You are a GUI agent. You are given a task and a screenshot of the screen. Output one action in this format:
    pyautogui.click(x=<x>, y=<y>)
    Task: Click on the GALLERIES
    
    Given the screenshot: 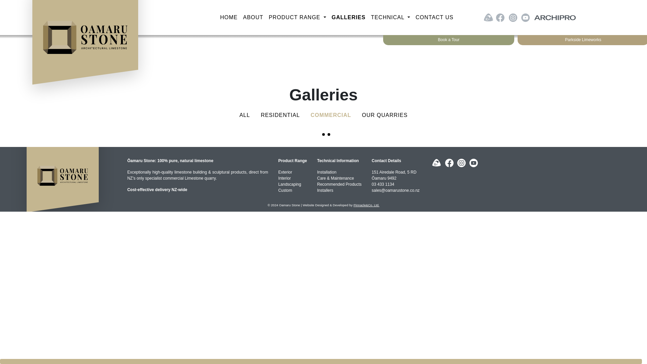 What is the action you would take?
    pyautogui.click(x=348, y=18)
    